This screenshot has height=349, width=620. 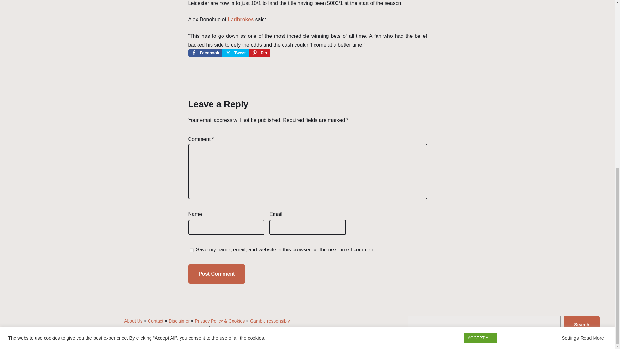 I want to click on Post Comment, so click(x=216, y=273).